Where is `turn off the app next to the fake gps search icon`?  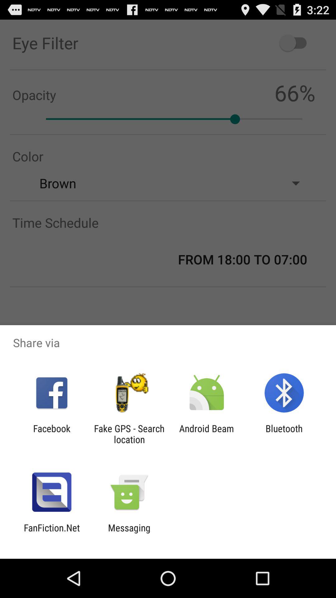
turn off the app next to the fake gps search icon is located at coordinates (207, 434).